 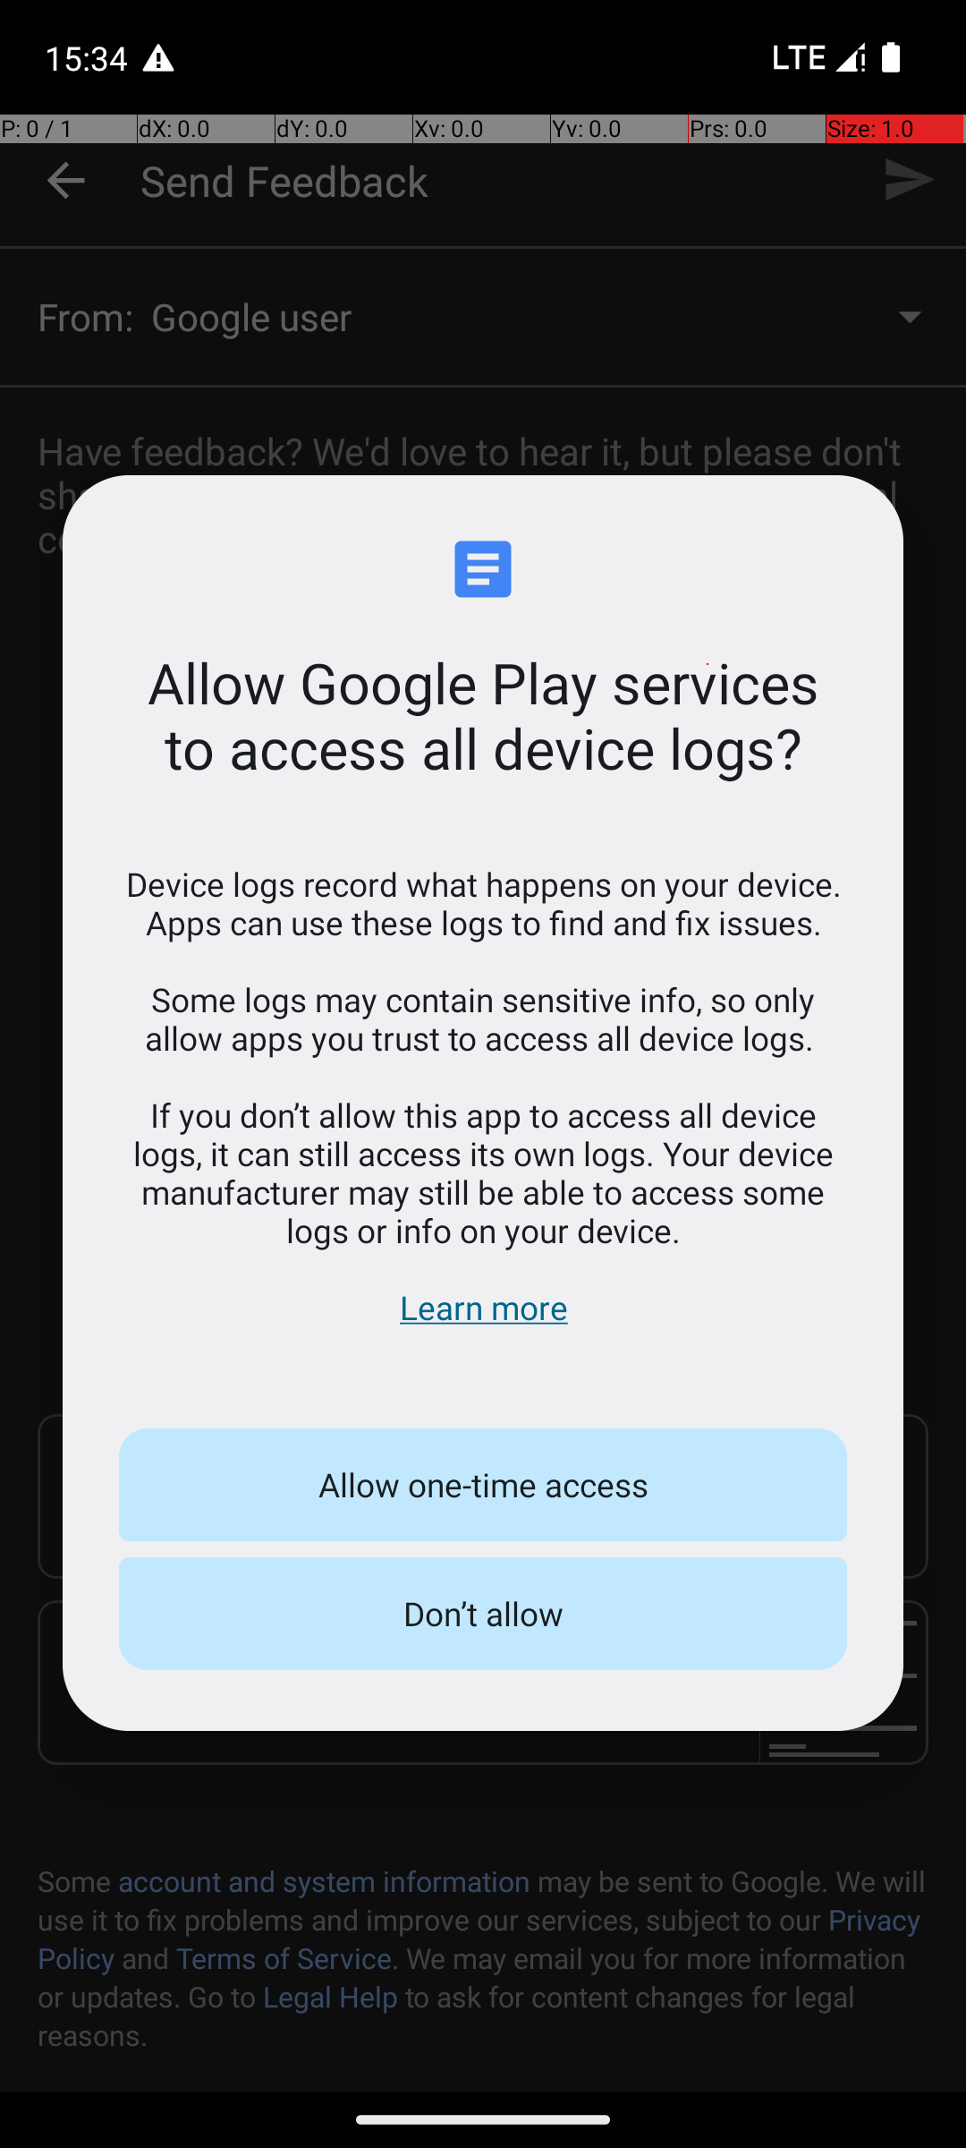 I want to click on Don’t allow, so click(x=483, y=1614).